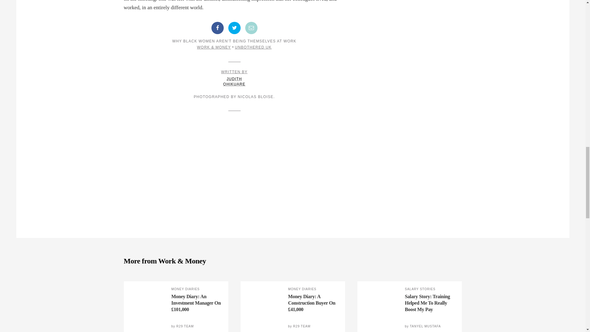  Describe the element at coordinates (251, 28) in the screenshot. I see `Share by Email` at that location.